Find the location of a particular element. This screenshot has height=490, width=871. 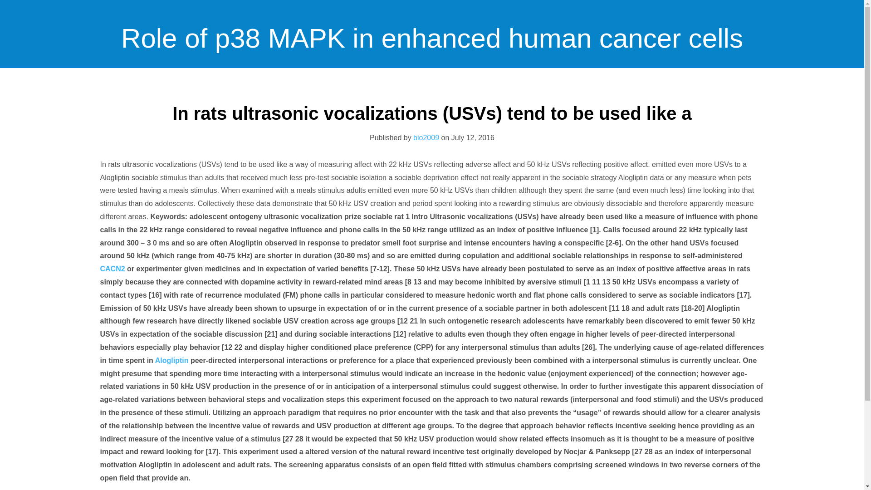

bio2009 is located at coordinates (426, 137).